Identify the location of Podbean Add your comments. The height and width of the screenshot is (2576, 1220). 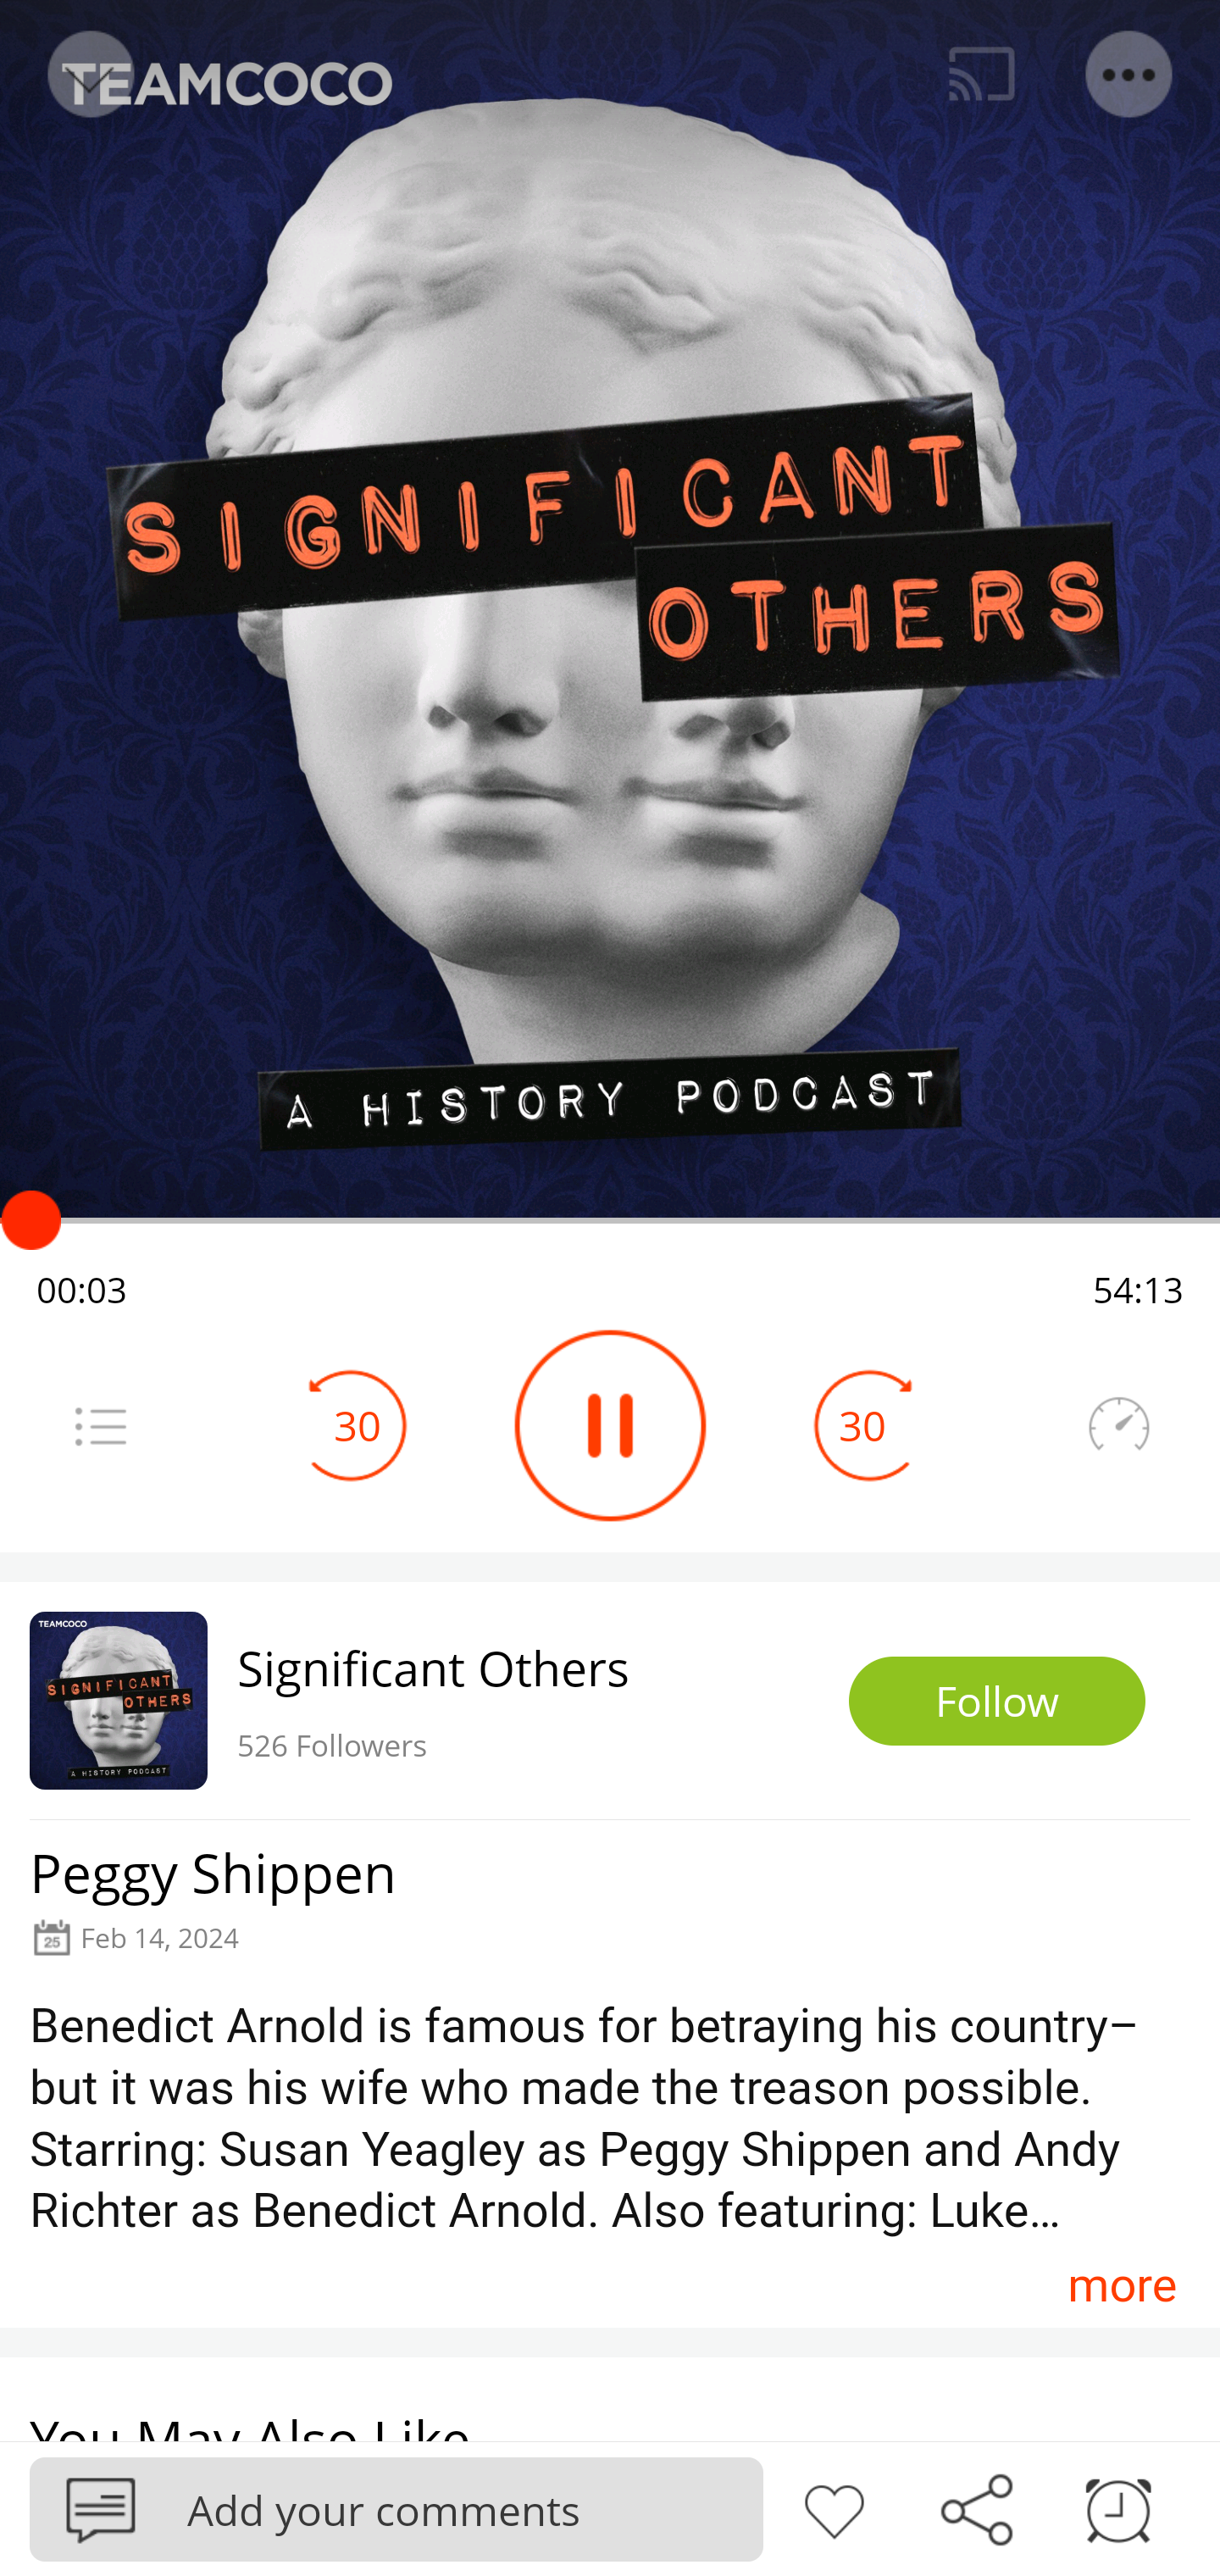
(396, 2508).